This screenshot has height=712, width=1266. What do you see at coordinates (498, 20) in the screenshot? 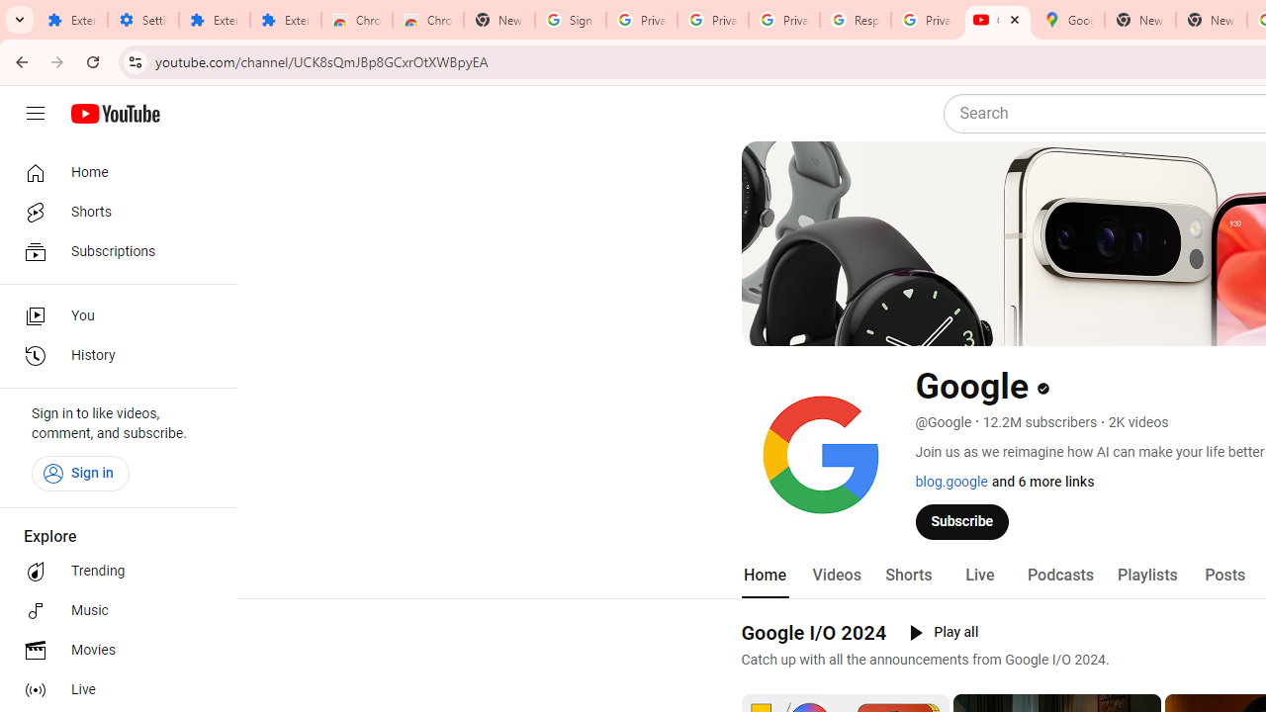
I see `New Tab` at bounding box center [498, 20].